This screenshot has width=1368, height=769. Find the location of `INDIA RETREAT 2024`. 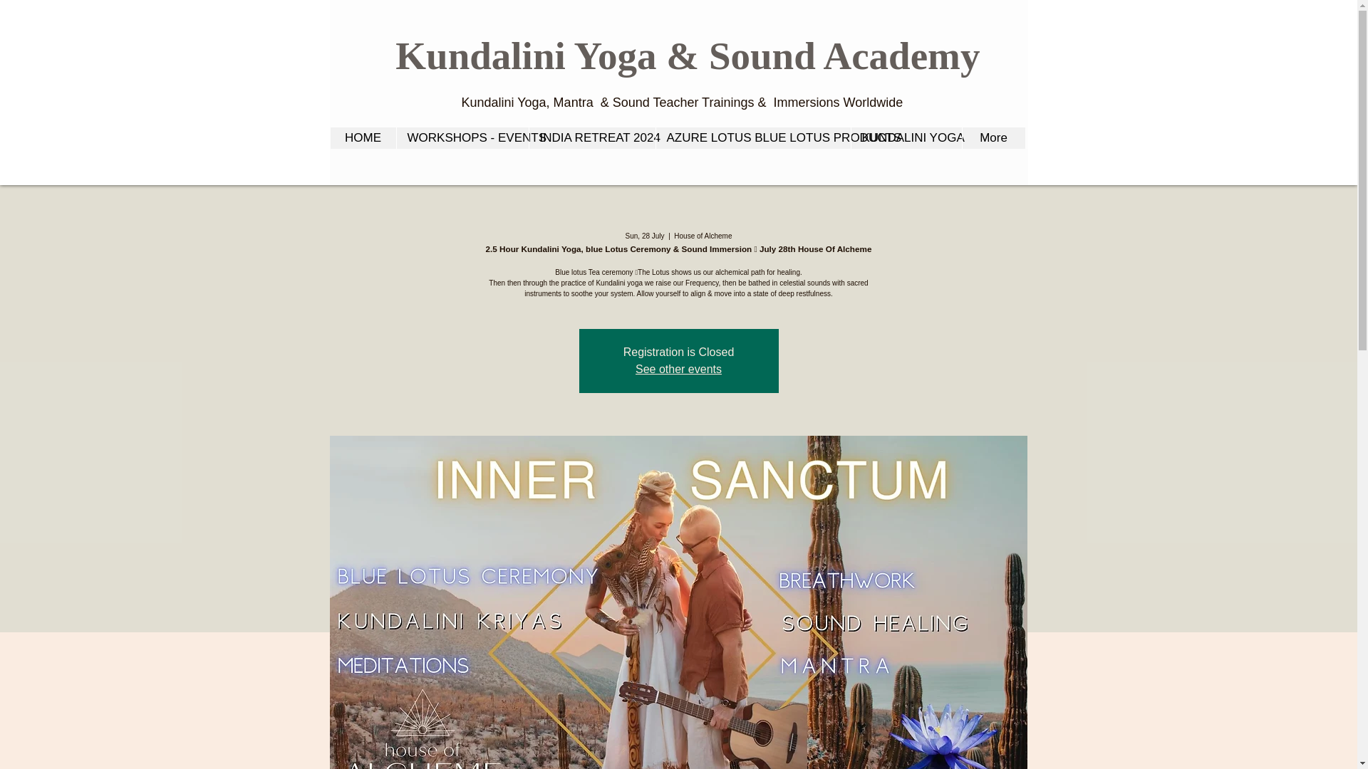

INDIA RETREAT 2024 is located at coordinates (591, 138).